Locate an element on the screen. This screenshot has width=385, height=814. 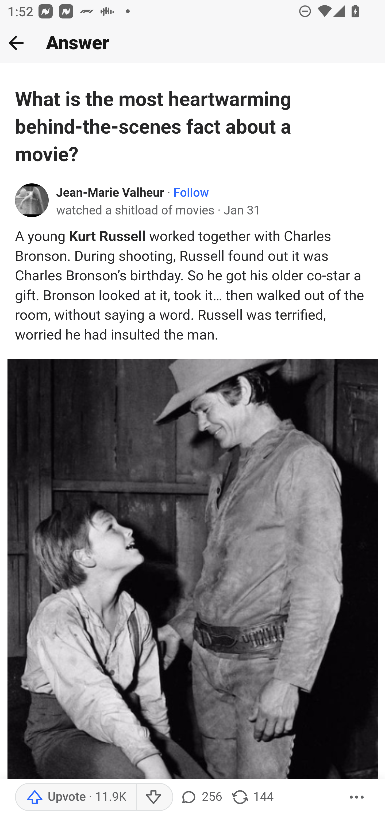
Back is located at coordinates (16, 43).